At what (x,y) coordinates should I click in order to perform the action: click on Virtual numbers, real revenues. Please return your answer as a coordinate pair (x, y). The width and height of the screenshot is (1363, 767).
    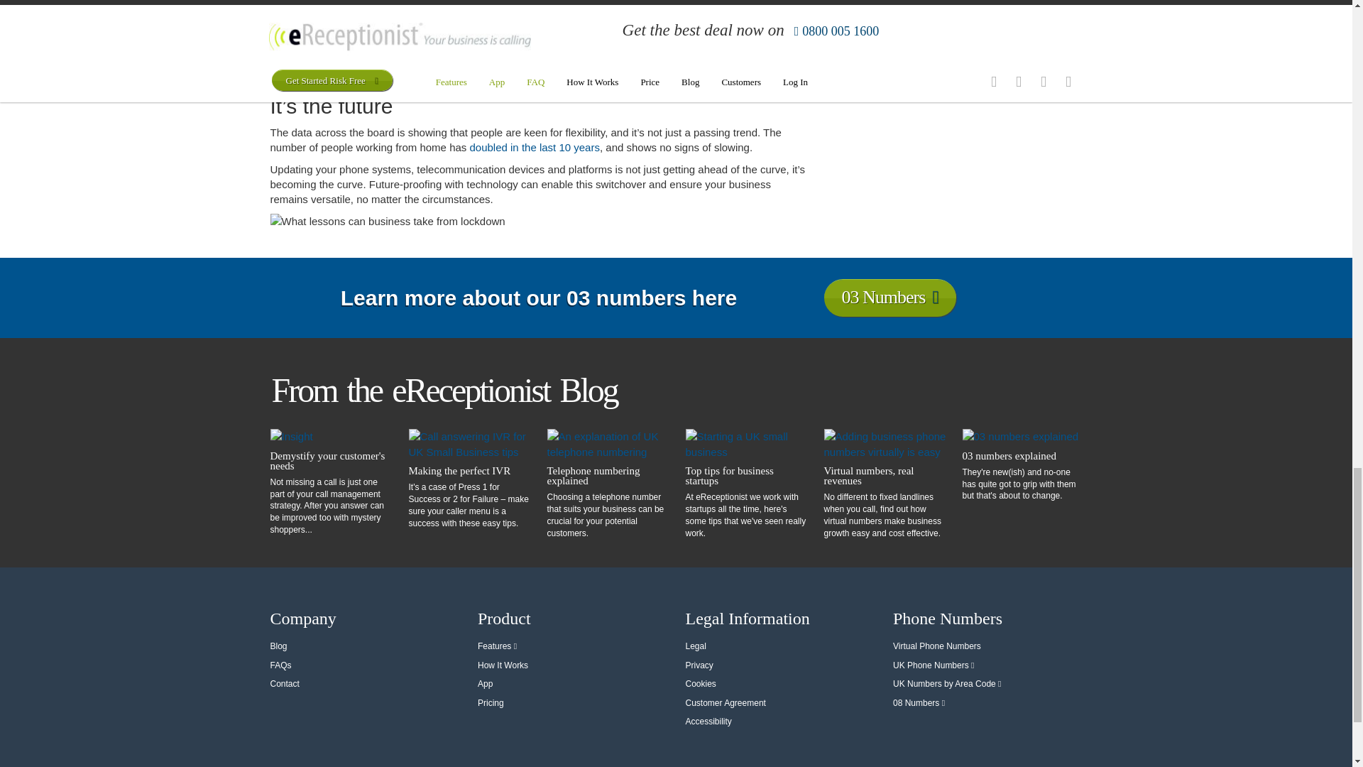
    Looking at the image, I should click on (885, 475).